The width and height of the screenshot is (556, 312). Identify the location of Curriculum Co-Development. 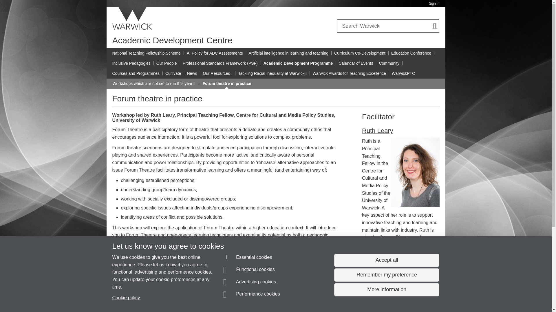
(360, 53).